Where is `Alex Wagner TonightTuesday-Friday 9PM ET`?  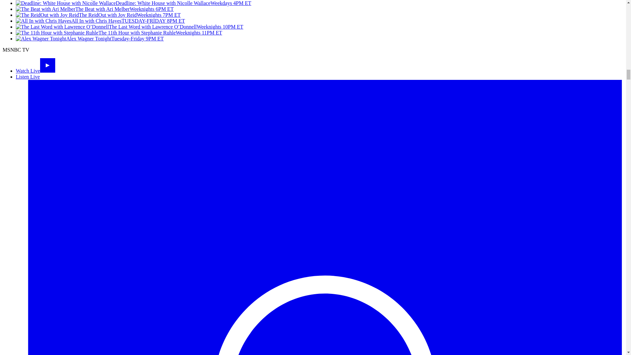
Alex Wagner TonightTuesday-Friday 9PM ET is located at coordinates (89, 39).